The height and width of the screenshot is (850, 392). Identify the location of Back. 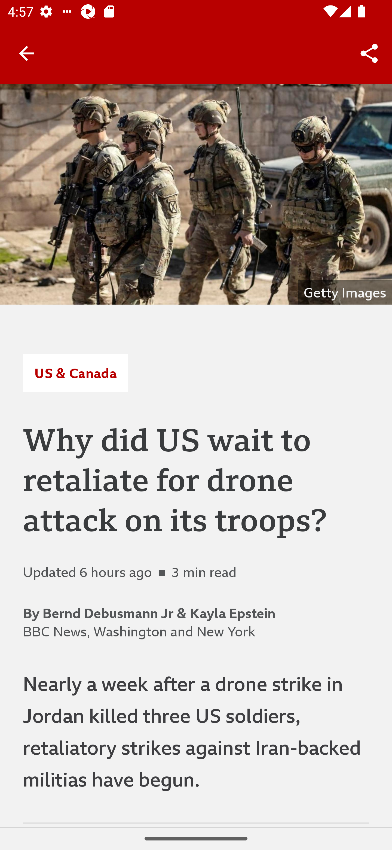
(27, 53).